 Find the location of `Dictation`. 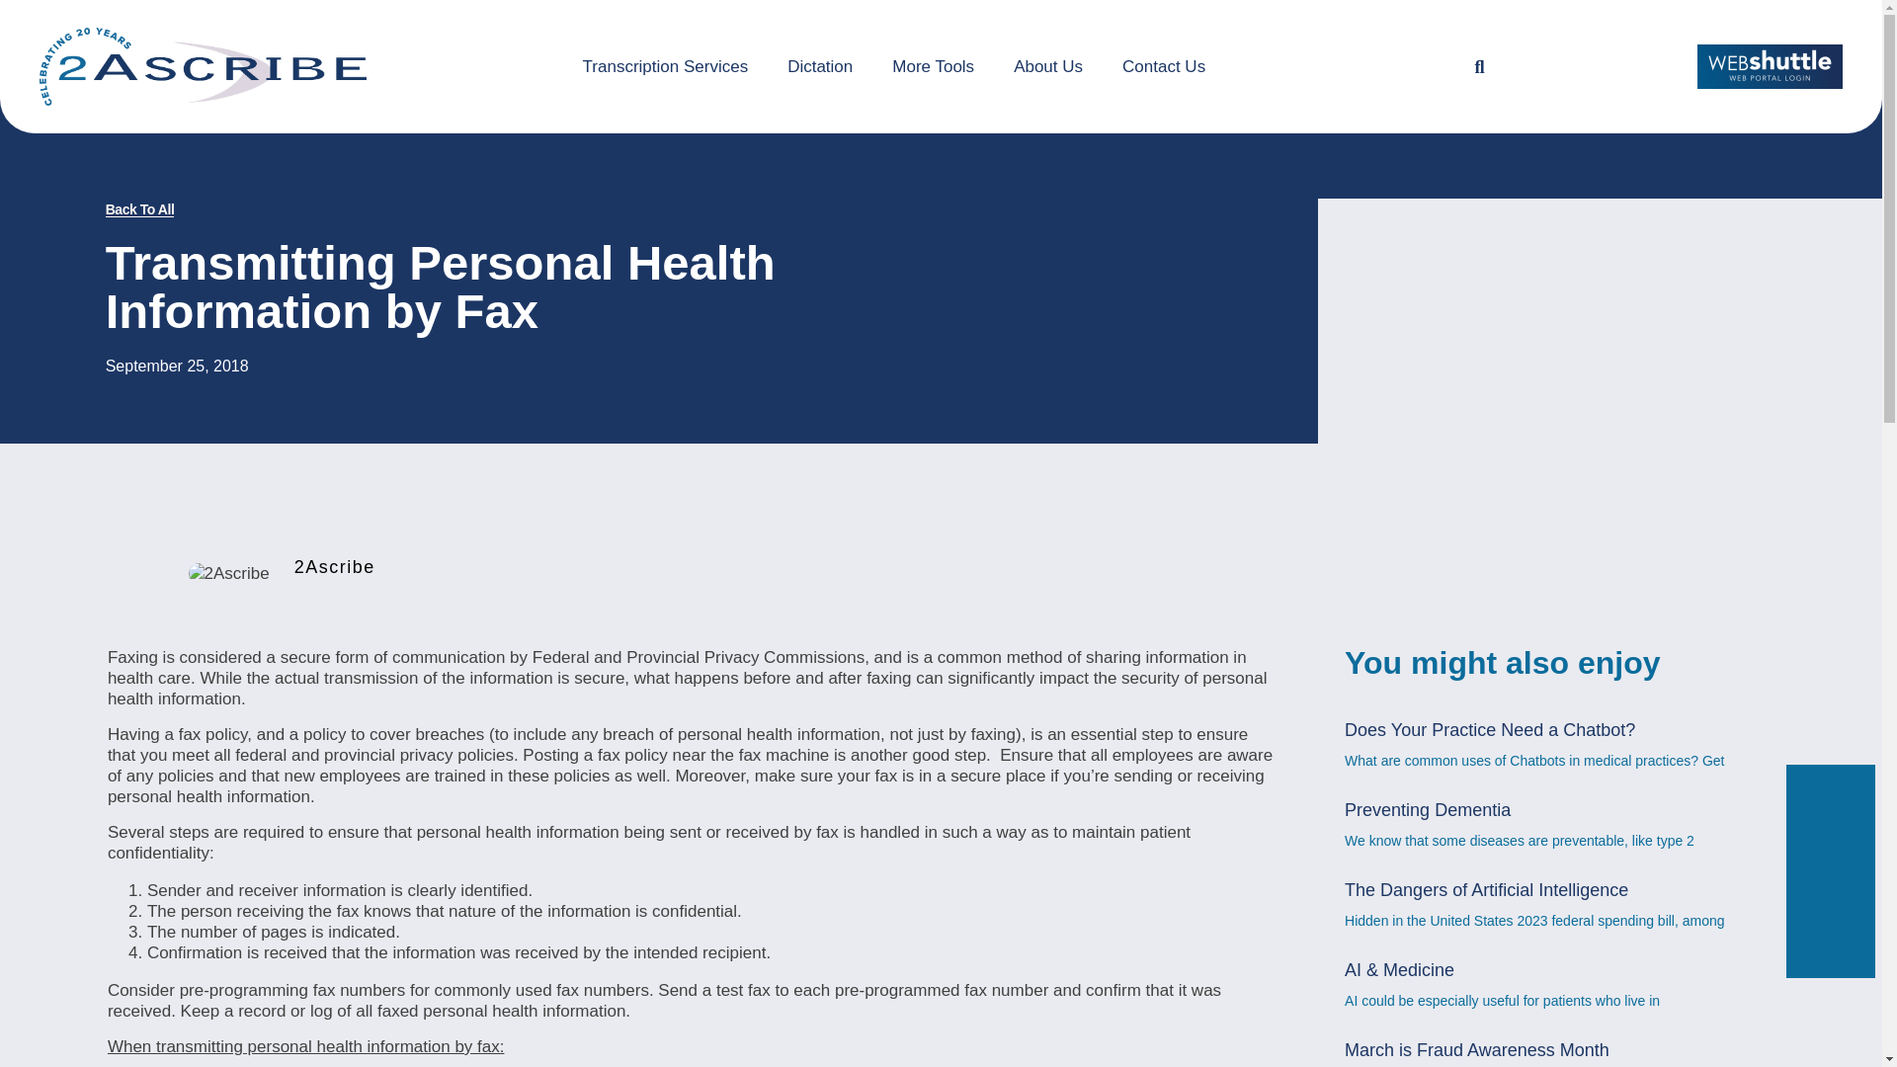

Dictation is located at coordinates (820, 66).